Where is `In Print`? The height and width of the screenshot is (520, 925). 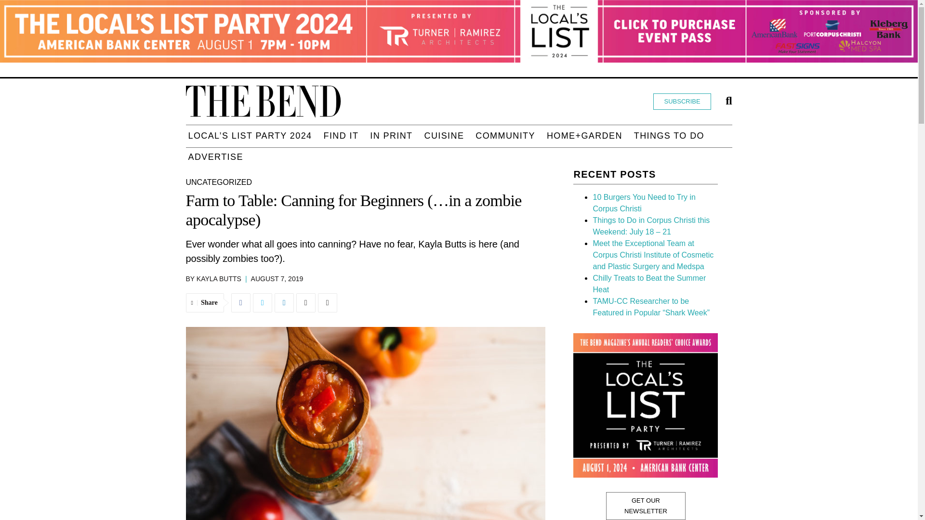 In Print is located at coordinates (391, 136).